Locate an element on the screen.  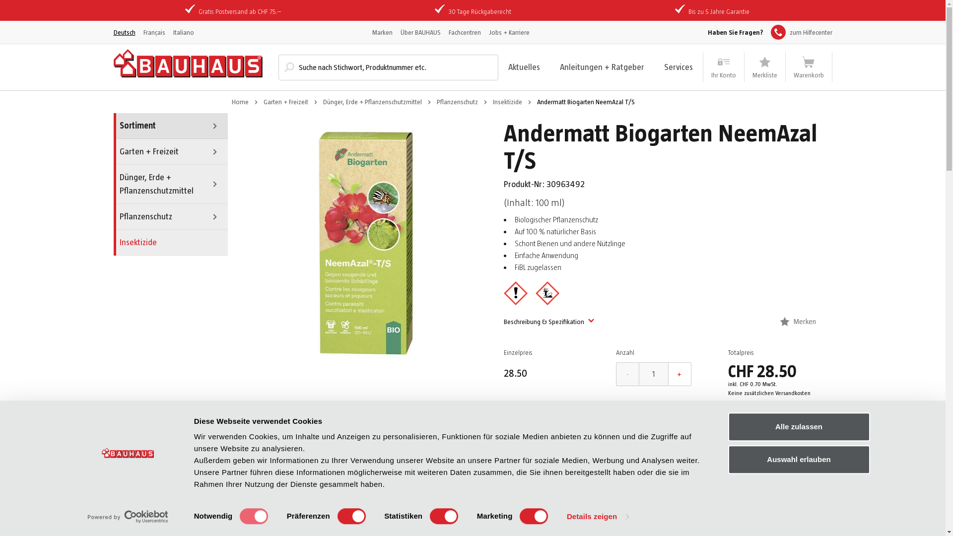
Jobs + Karriere is located at coordinates (508, 32).